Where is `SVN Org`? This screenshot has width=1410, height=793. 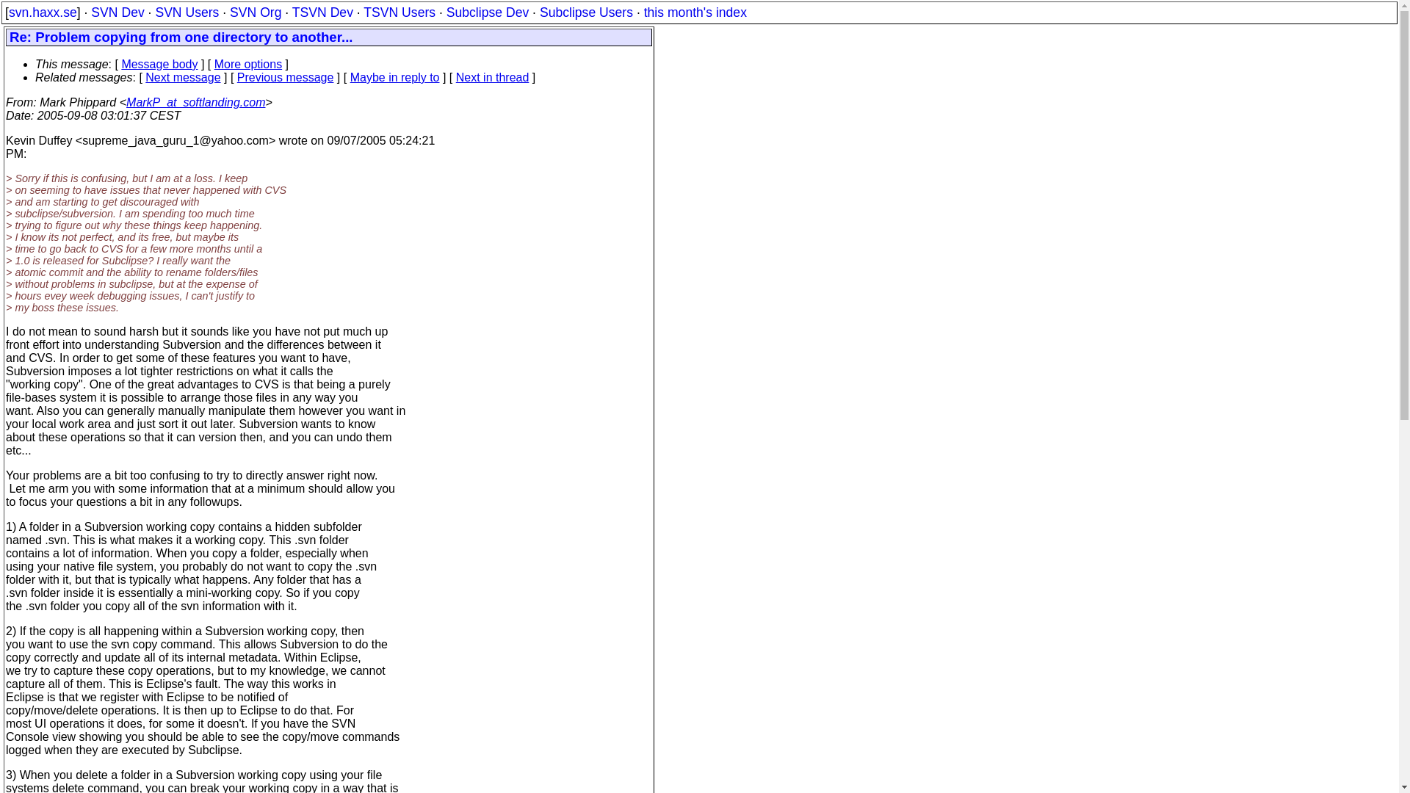
SVN Org is located at coordinates (255, 12).